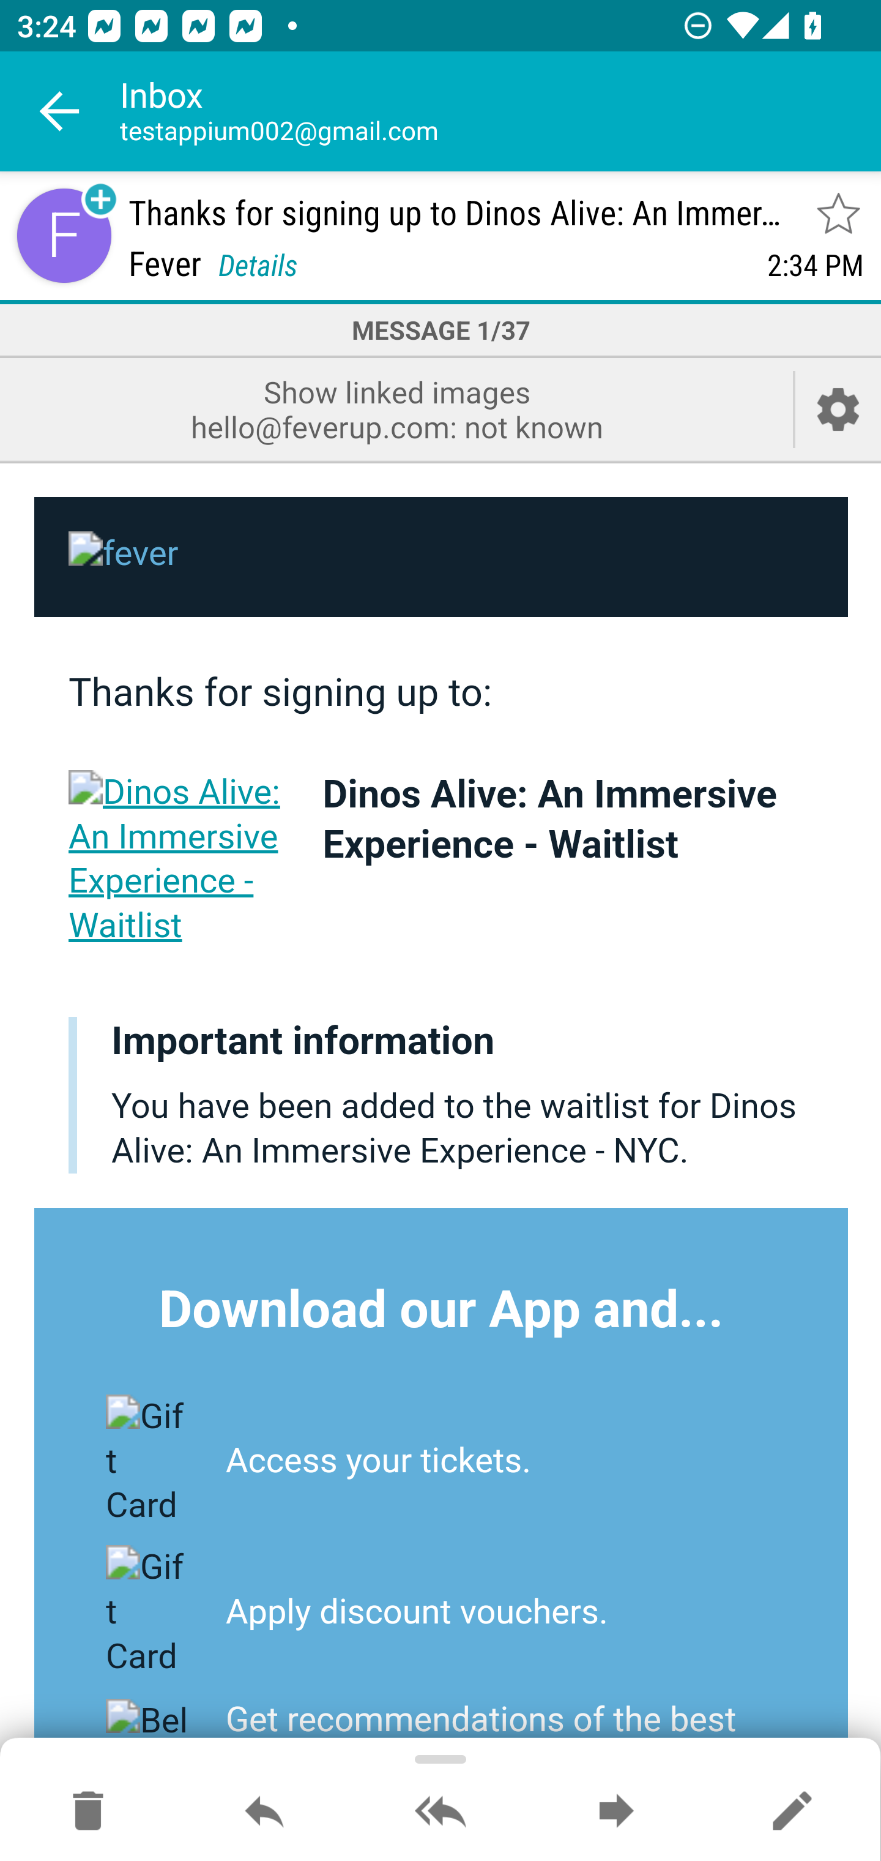 This screenshot has height=1861, width=881. Describe the element at coordinates (616, 1812) in the screenshot. I see `Forward` at that location.